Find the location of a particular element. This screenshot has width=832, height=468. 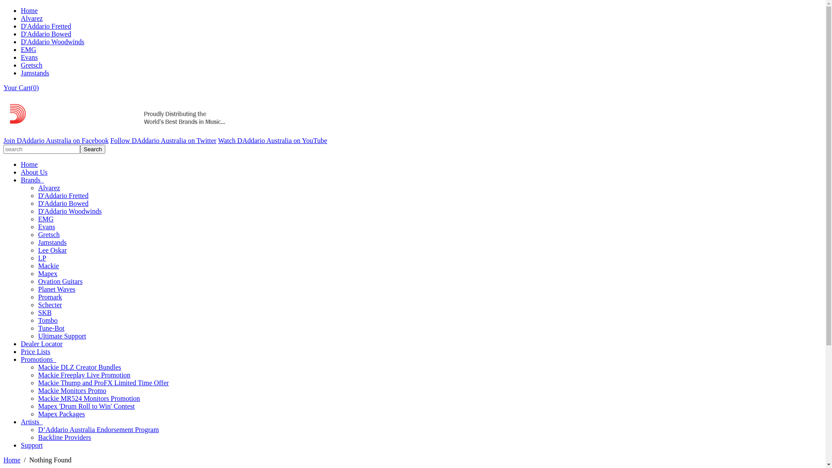

Planet Waves is located at coordinates (57, 289).